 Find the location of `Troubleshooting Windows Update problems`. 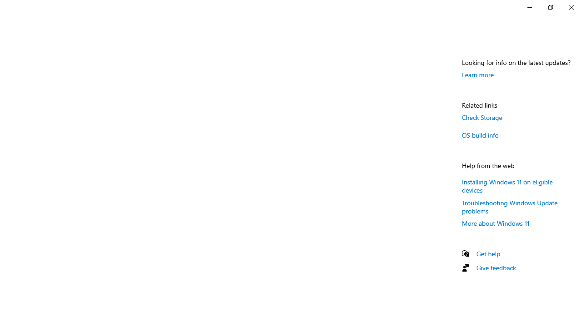

Troubleshooting Windows Update problems is located at coordinates (510, 206).